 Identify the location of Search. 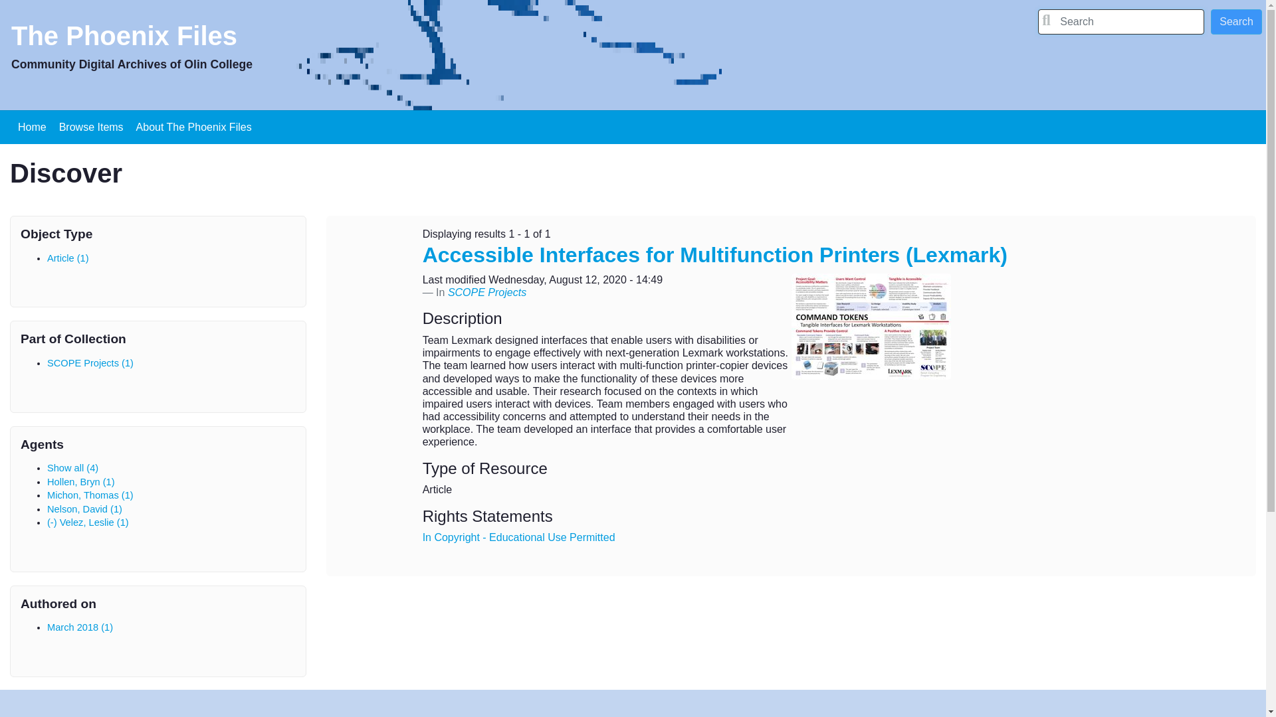
(1236, 21).